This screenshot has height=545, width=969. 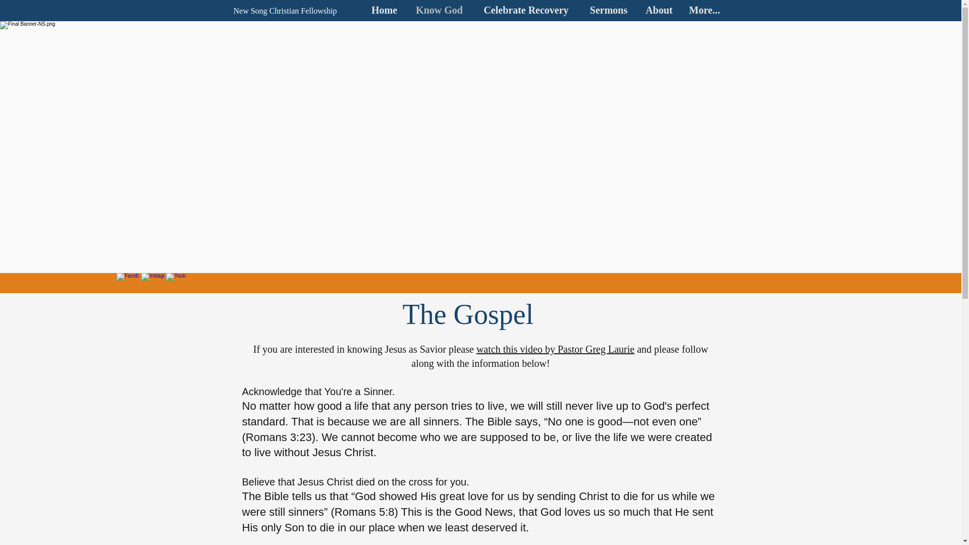 I want to click on Home, so click(x=385, y=10).